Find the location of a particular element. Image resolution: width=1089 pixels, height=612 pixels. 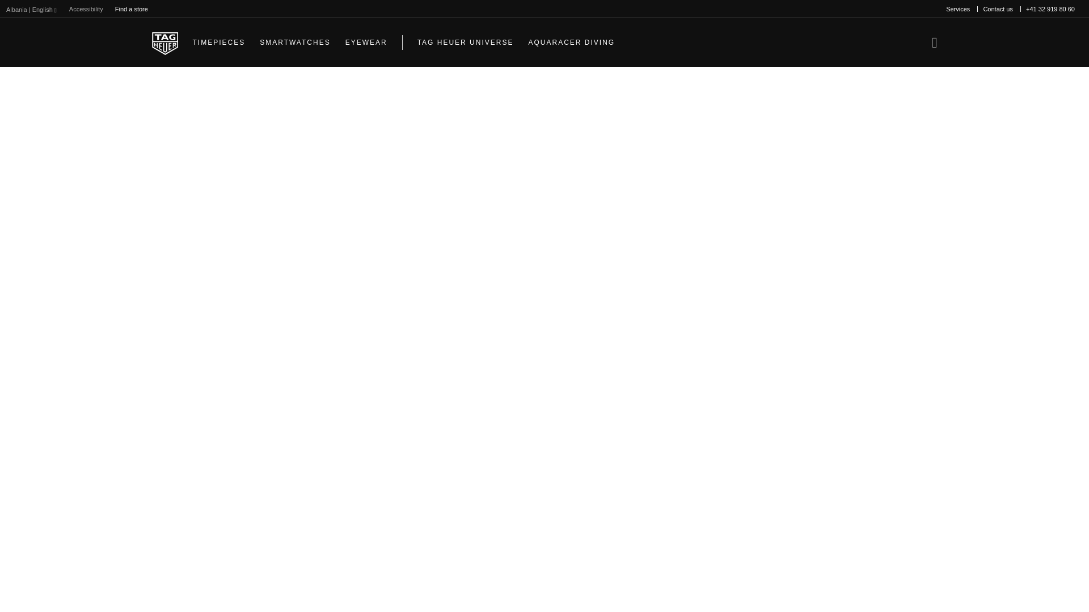

Find a store is located at coordinates (132, 9).